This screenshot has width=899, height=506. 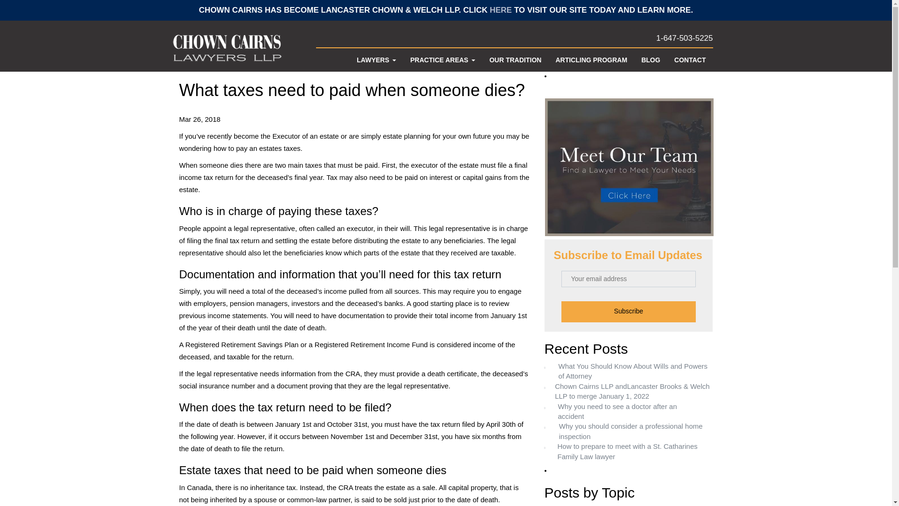 What do you see at coordinates (442, 60) in the screenshot?
I see `Practice Areas` at bounding box center [442, 60].